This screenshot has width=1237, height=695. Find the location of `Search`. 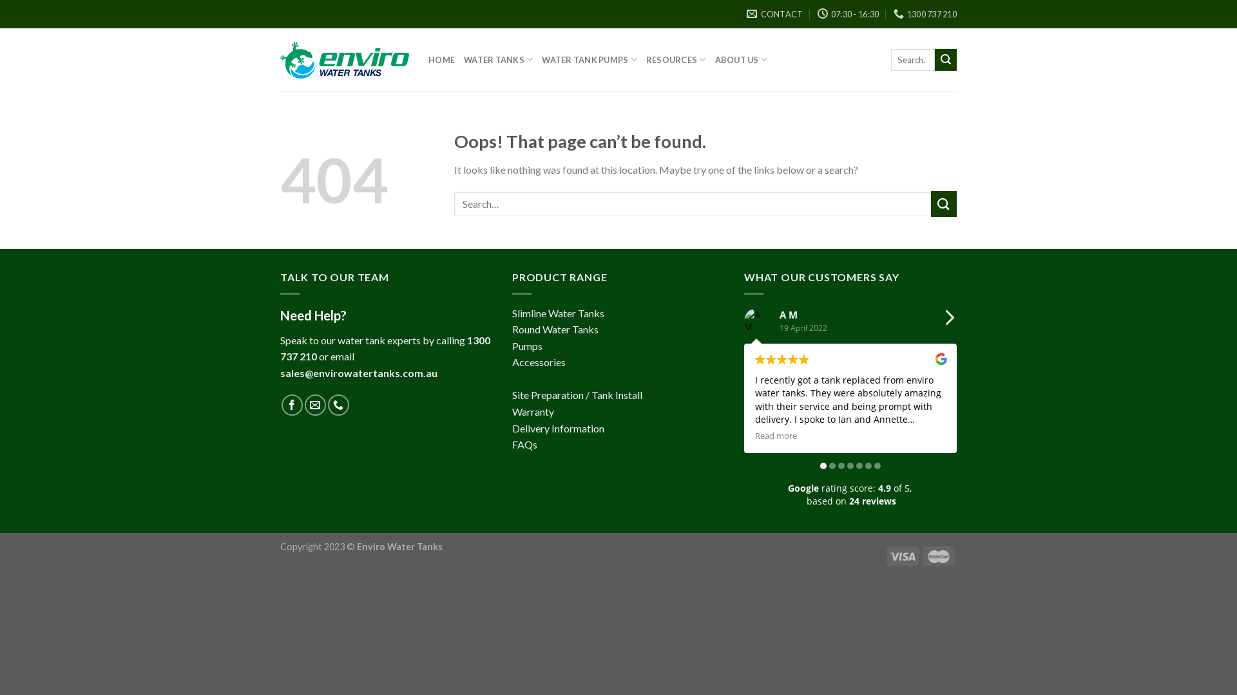

Search is located at coordinates (946, 60).